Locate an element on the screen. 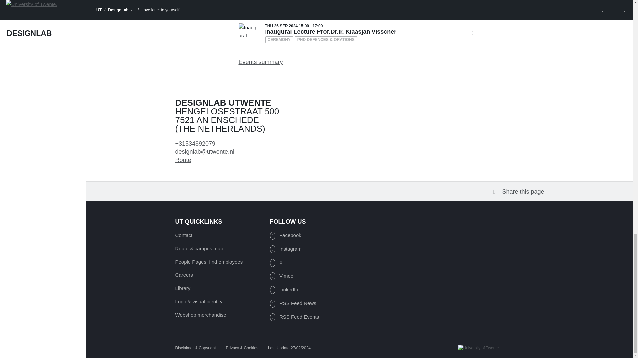 This screenshot has height=358, width=638. Facebook is located at coordinates (285, 235).